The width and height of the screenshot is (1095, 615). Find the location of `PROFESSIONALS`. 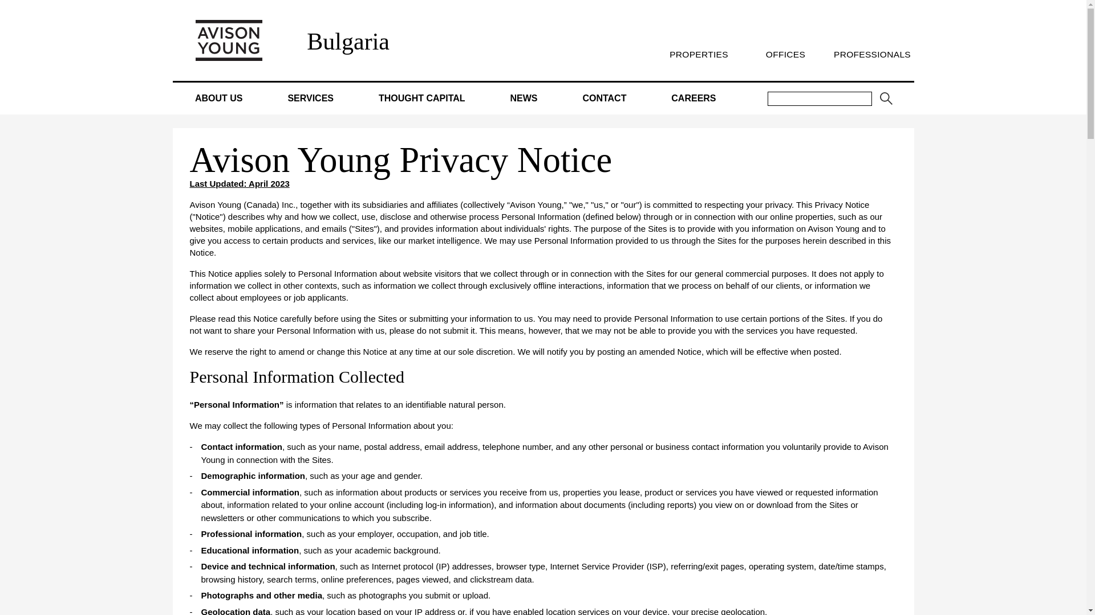

PROFESSIONALS is located at coordinates (871, 54).